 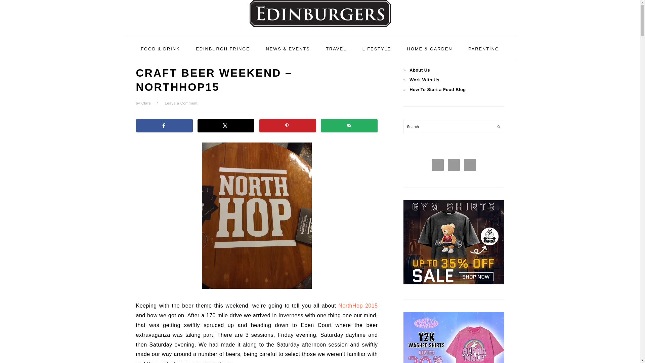 I want to click on Share on X, so click(x=226, y=126).